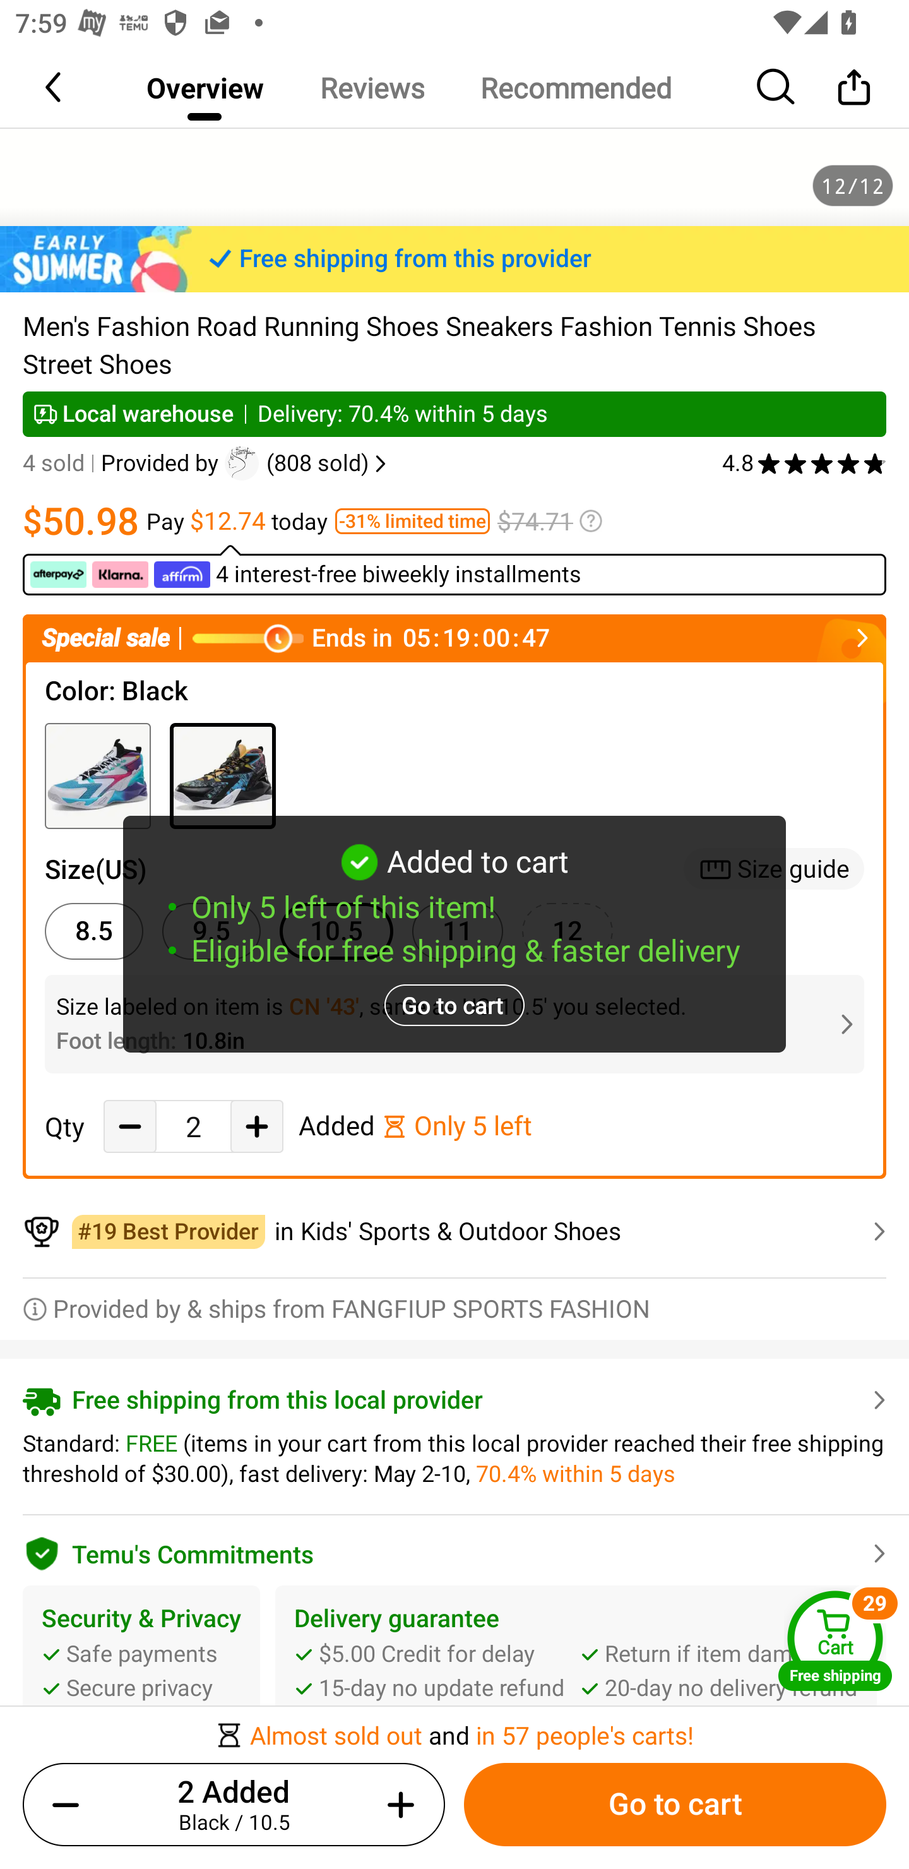 The height and width of the screenshot is (1869, 909). I want to click on Cart Free shipping Cart, so click(835, 1640).